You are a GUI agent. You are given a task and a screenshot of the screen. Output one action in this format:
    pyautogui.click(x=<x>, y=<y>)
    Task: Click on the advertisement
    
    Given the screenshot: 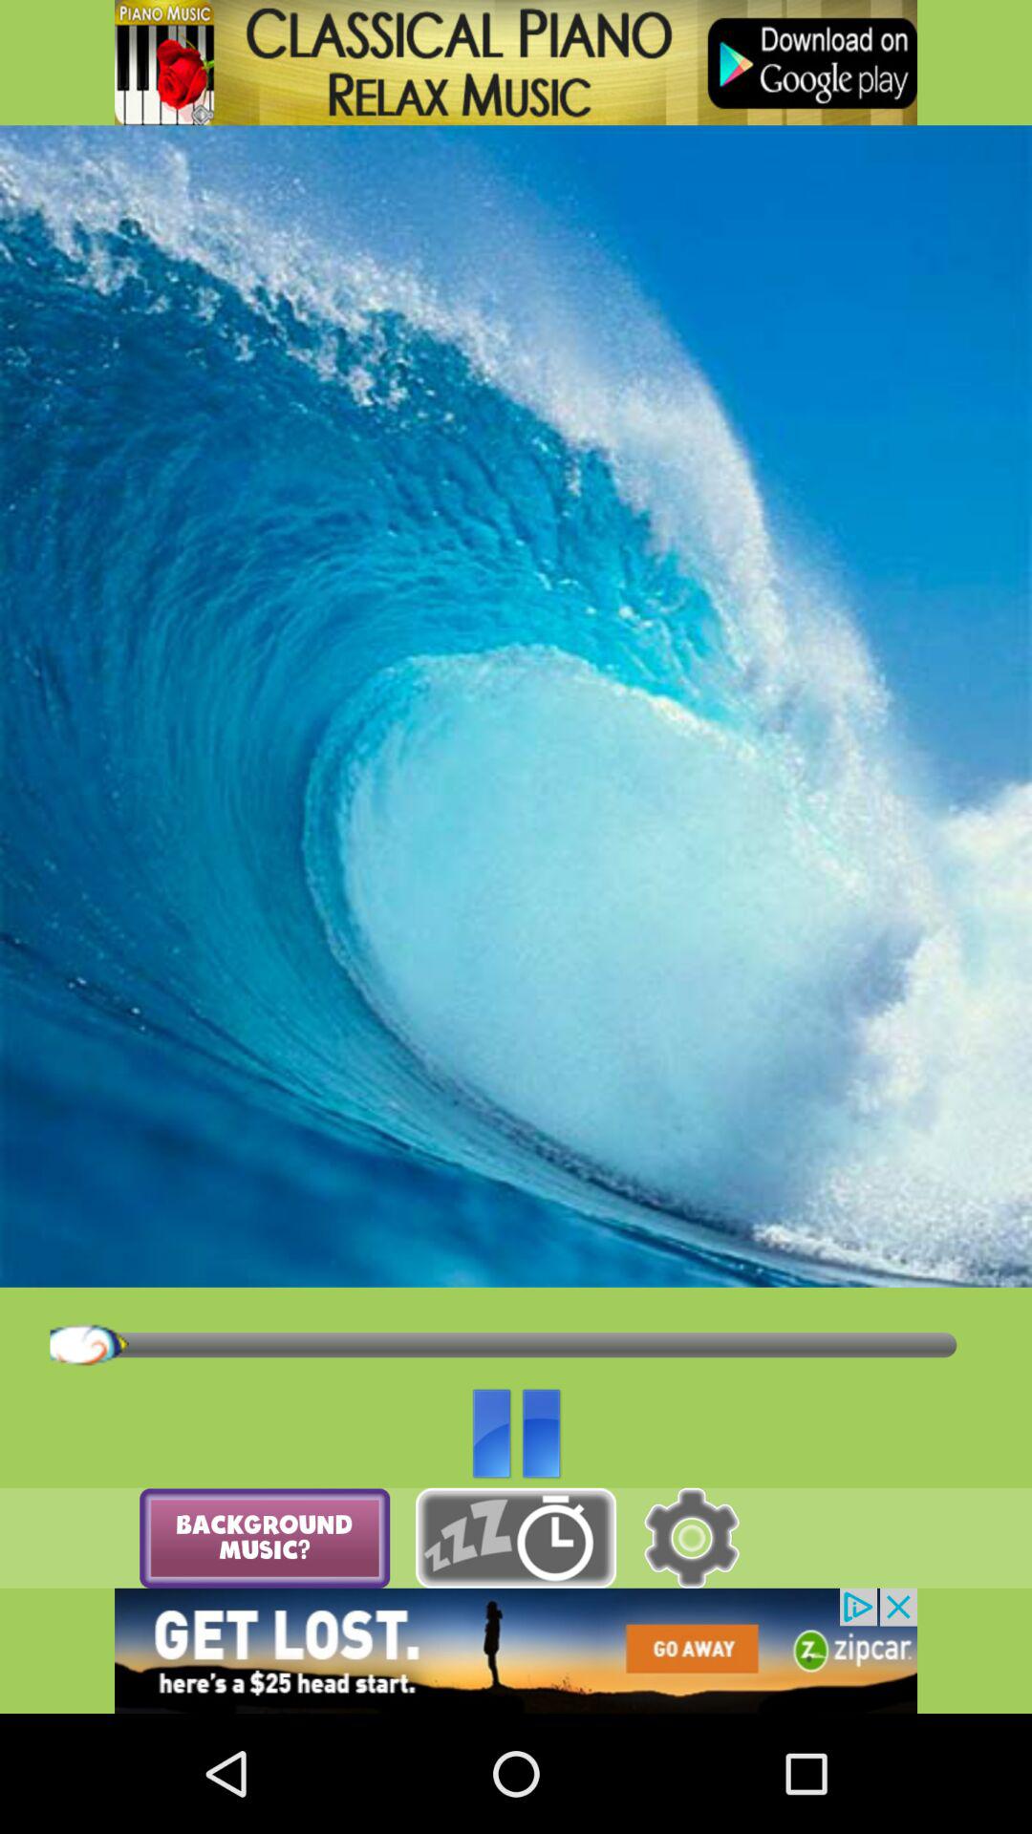 What is the action you would take?
    pyautogui.click(x=516, y=63)
    